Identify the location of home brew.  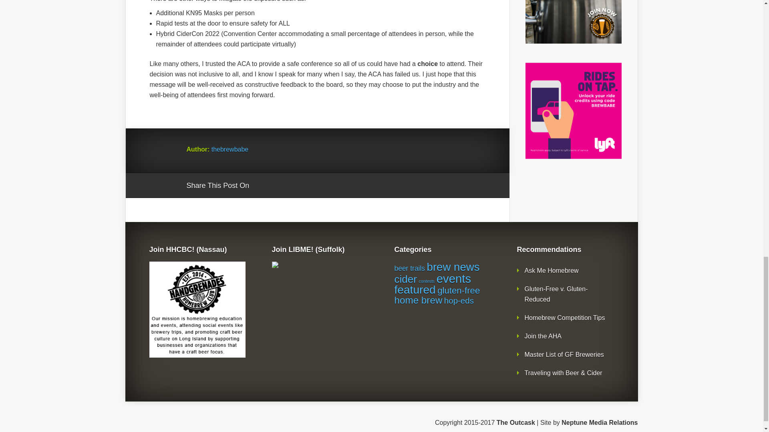
(418, 300).